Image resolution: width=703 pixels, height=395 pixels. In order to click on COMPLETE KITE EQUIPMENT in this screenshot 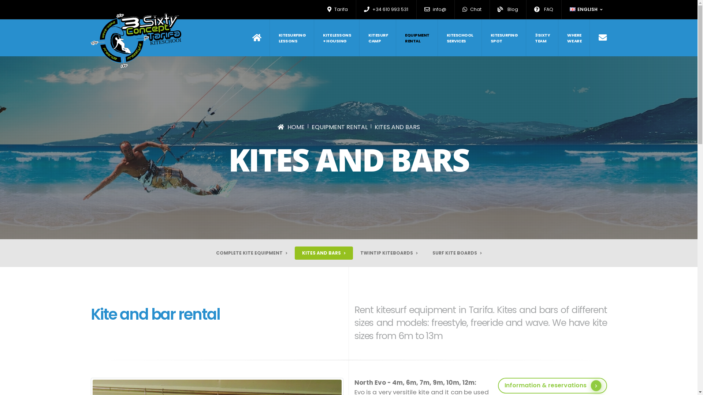, I will do `click(252, 253)`.